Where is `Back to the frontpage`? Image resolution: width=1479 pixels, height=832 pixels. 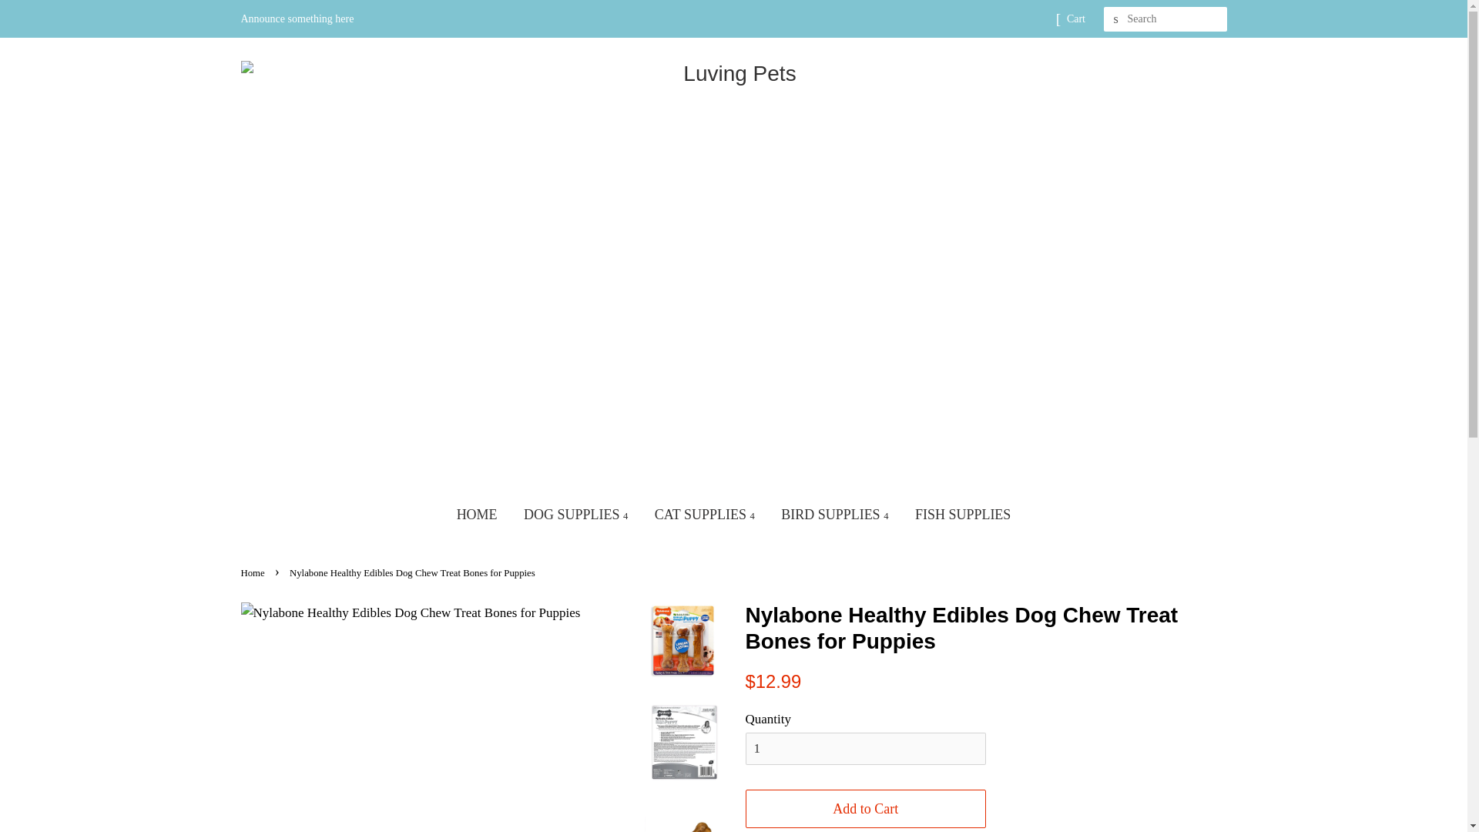 Back to the frontpage is located at coordinates (253, 572).